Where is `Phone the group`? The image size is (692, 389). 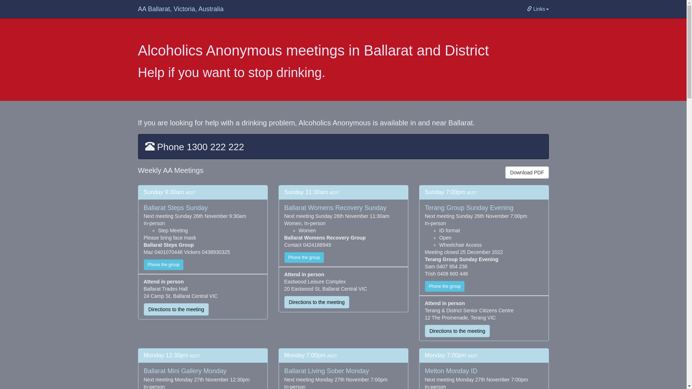 Phone the group is located at coordinates (163, 265).